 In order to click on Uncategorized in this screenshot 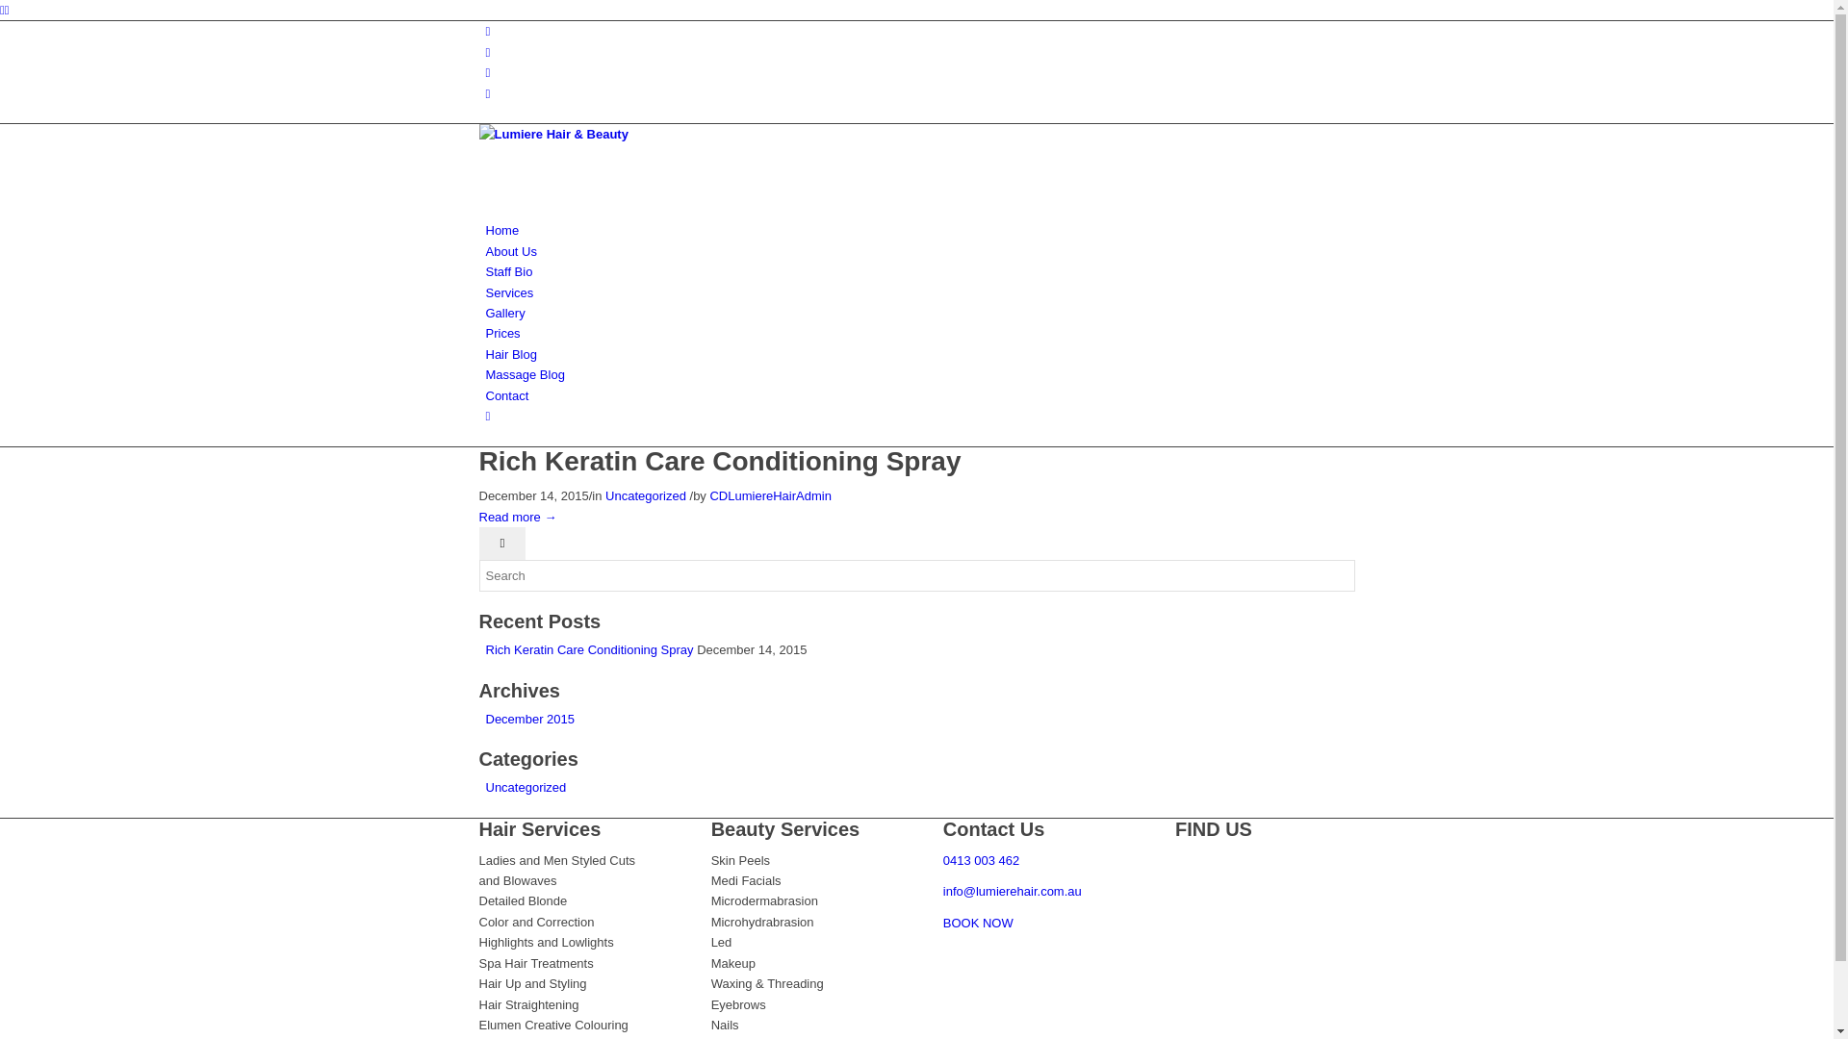, I will do `click(526, 787)`.